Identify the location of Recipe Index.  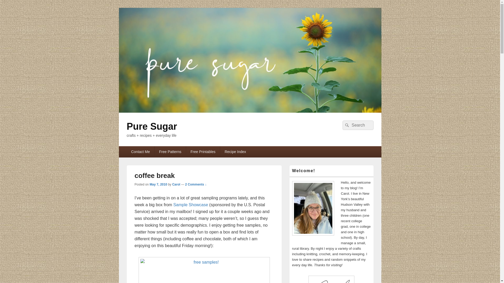
(235, 152).